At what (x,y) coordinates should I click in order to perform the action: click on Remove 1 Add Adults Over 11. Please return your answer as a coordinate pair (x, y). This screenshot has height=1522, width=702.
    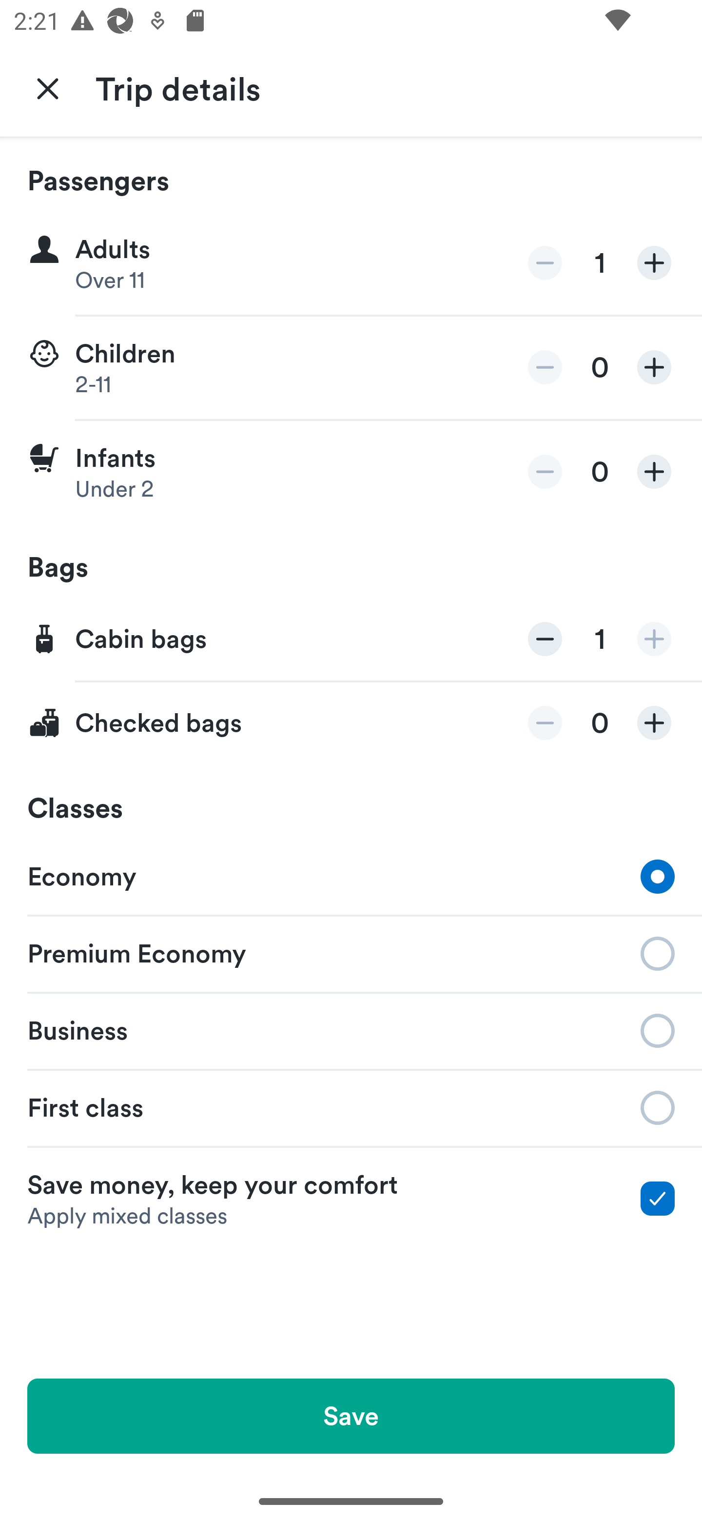
    Looking at the image, I should click on (351, 263).